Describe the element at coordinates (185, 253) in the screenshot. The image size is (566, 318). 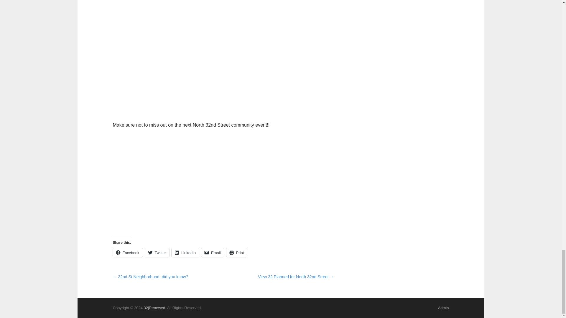
I see `LinkedIn` at that location.